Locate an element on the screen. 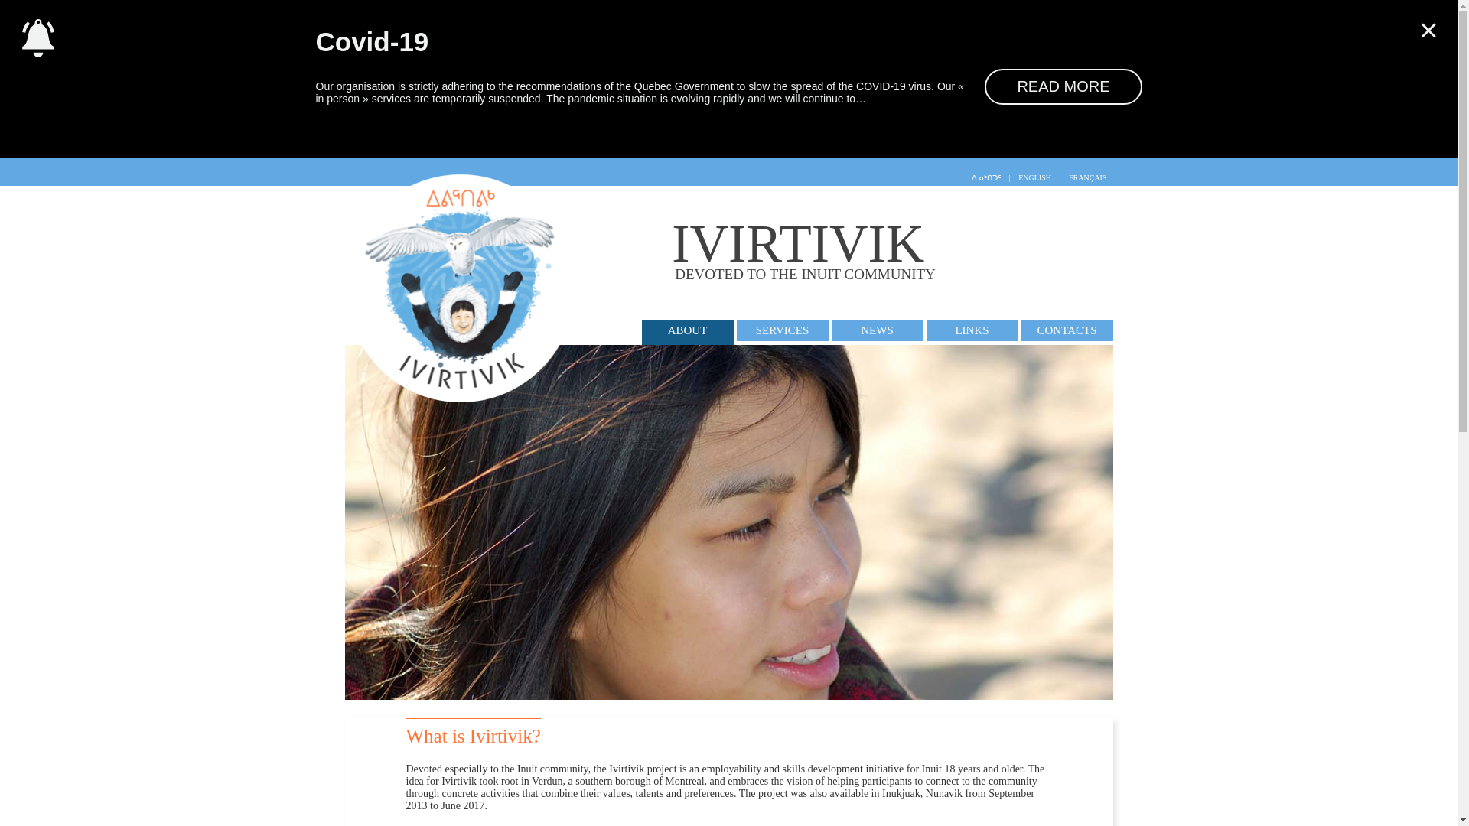 The image size is (1469, 826). SERVICES is located at coordinates (893, 252).